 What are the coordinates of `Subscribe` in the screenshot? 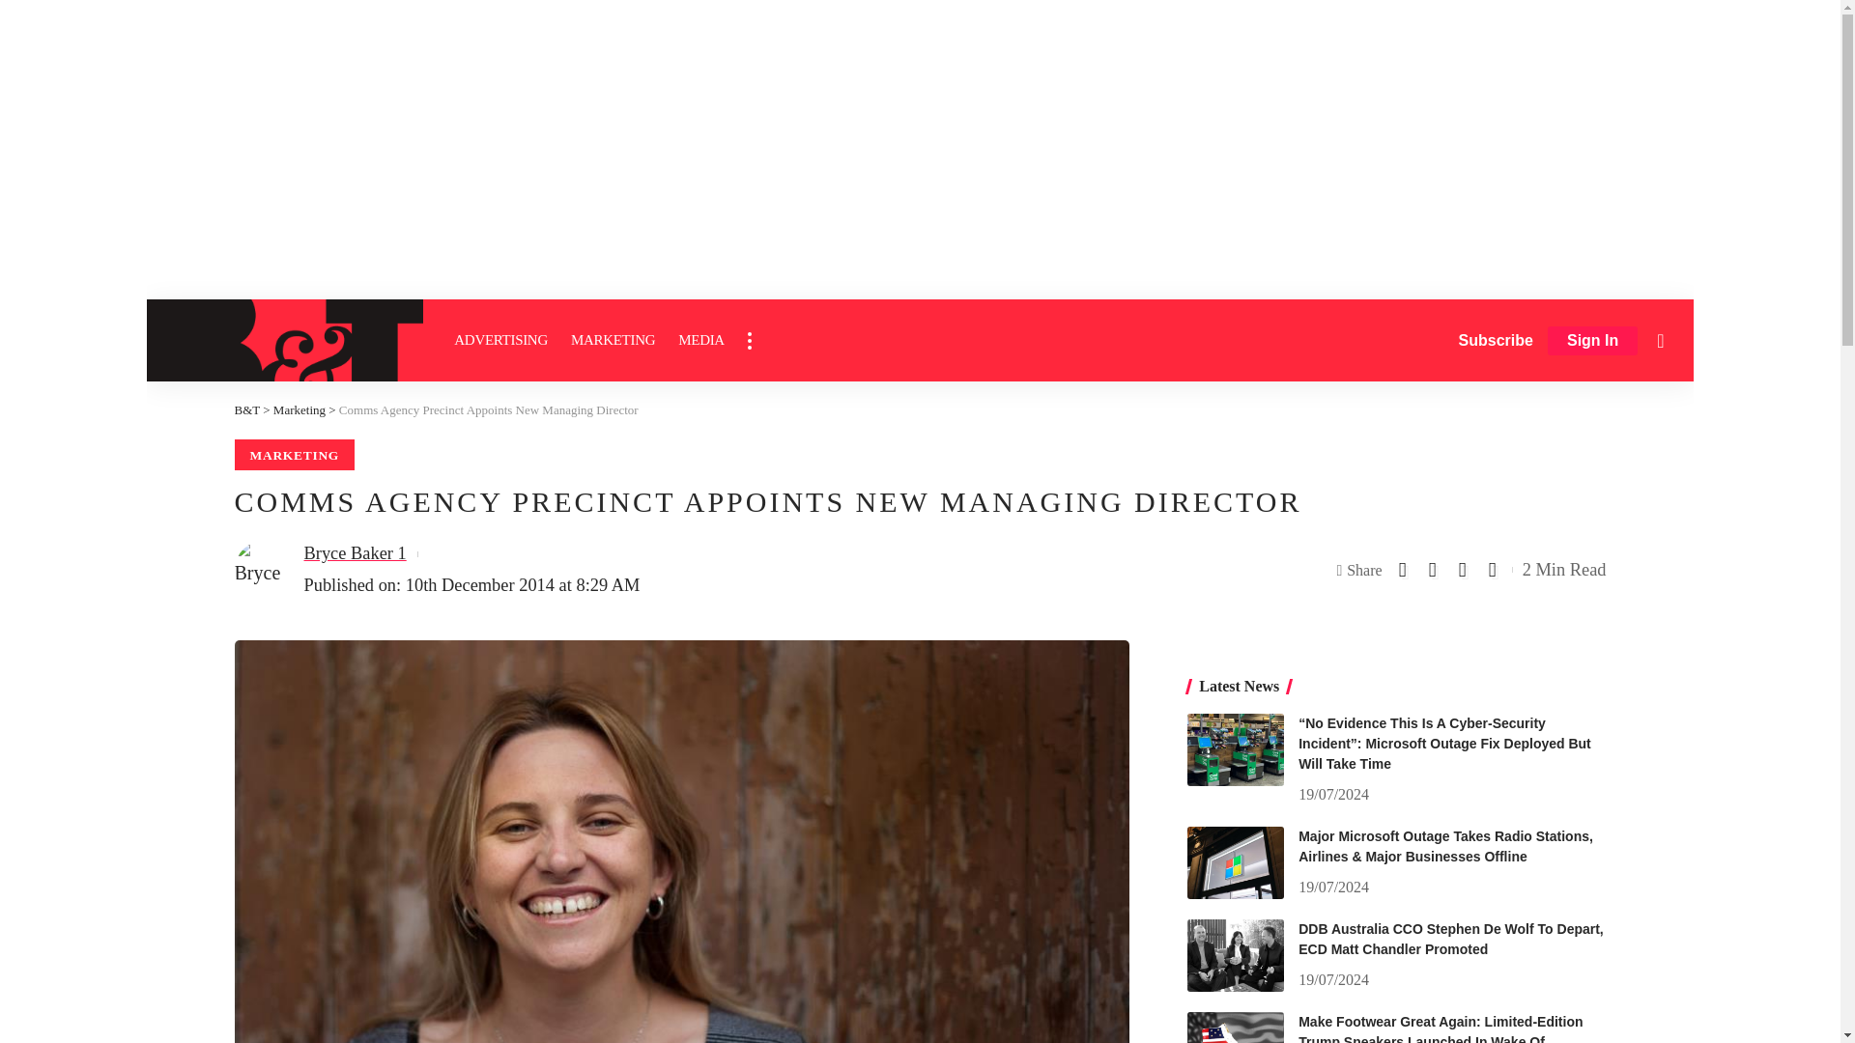 It's located at (1496, 340).